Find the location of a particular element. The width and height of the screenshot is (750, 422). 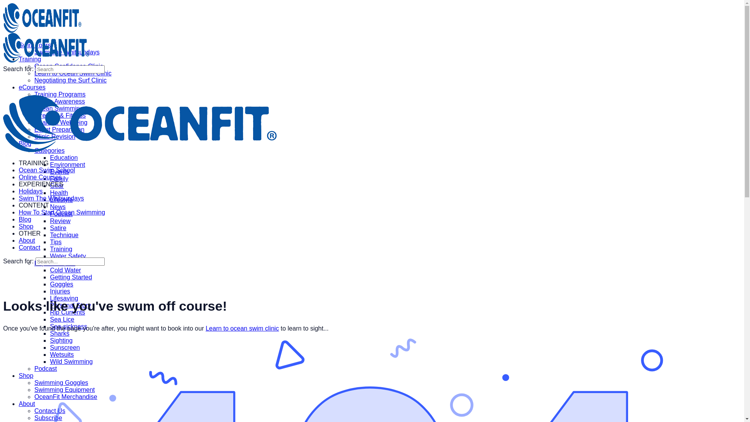

Review is located at coordinates (60, 221).